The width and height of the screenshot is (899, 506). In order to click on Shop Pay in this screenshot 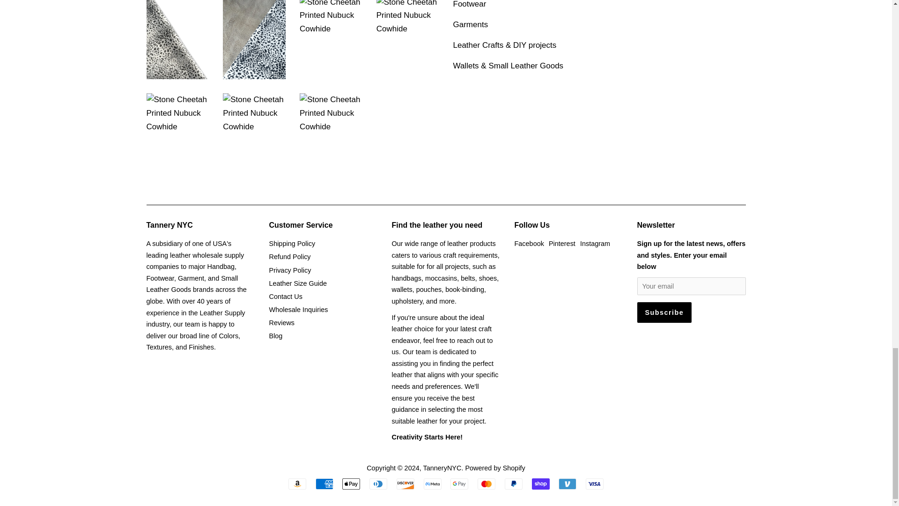, I will do `click(540, 484)`.